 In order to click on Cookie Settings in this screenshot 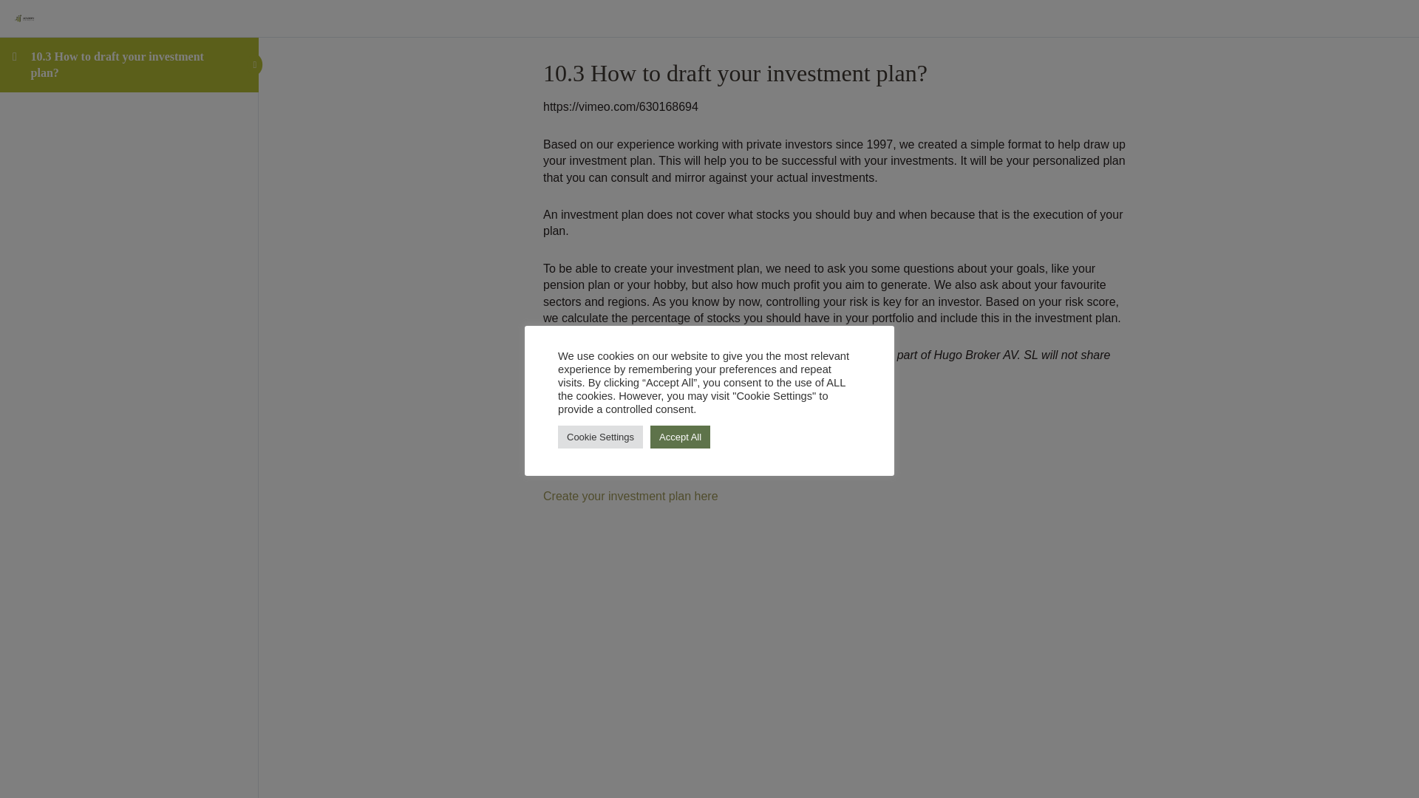, I will do `click(600, 436)`.